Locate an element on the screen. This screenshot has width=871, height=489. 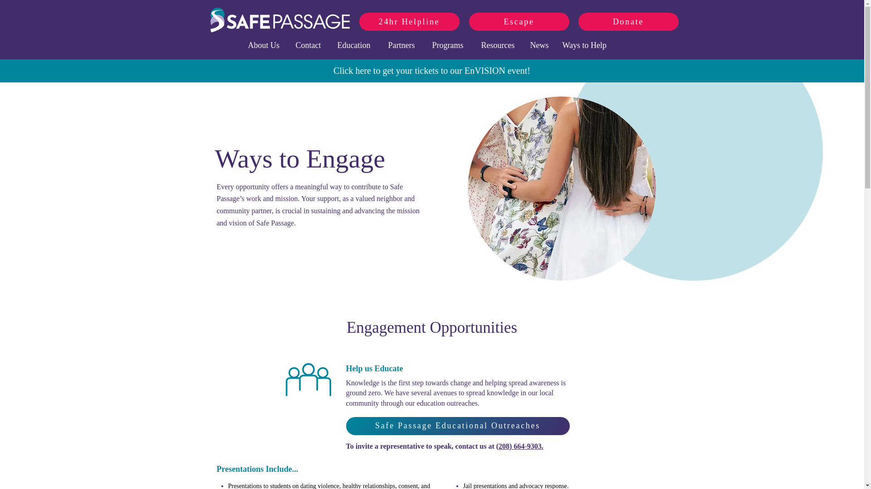
Click here to get your tickets to our EnVISION event! is located at coordinates (432, 71).